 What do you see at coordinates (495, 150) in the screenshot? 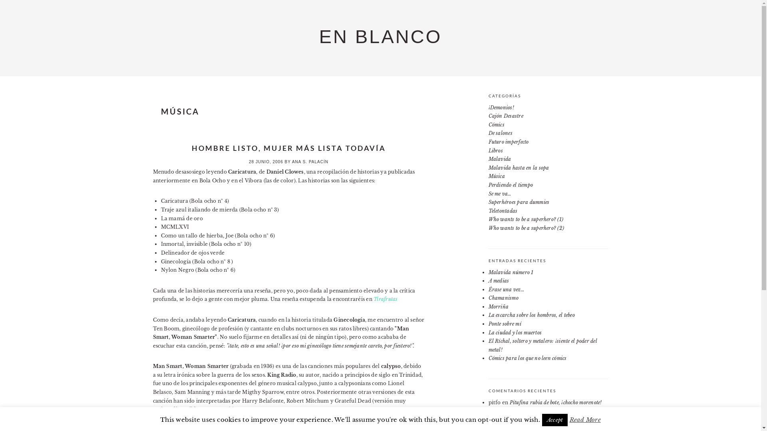
I see `Libros` at bounding box center [495, 150].